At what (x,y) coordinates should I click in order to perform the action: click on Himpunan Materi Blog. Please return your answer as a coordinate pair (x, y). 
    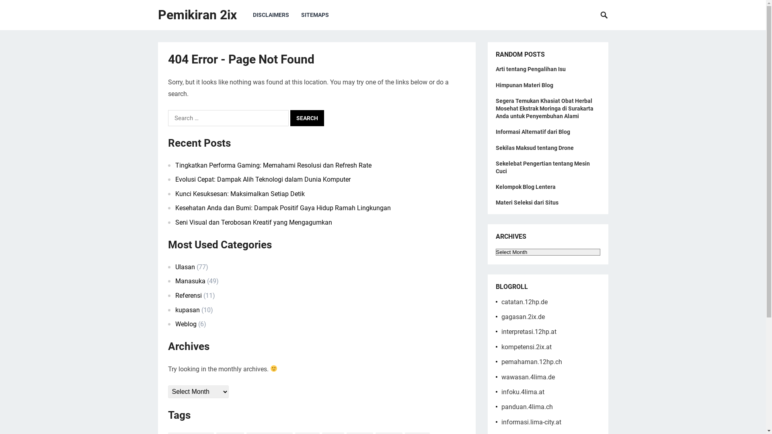
    Looking at the image, I should click on (524, 85).